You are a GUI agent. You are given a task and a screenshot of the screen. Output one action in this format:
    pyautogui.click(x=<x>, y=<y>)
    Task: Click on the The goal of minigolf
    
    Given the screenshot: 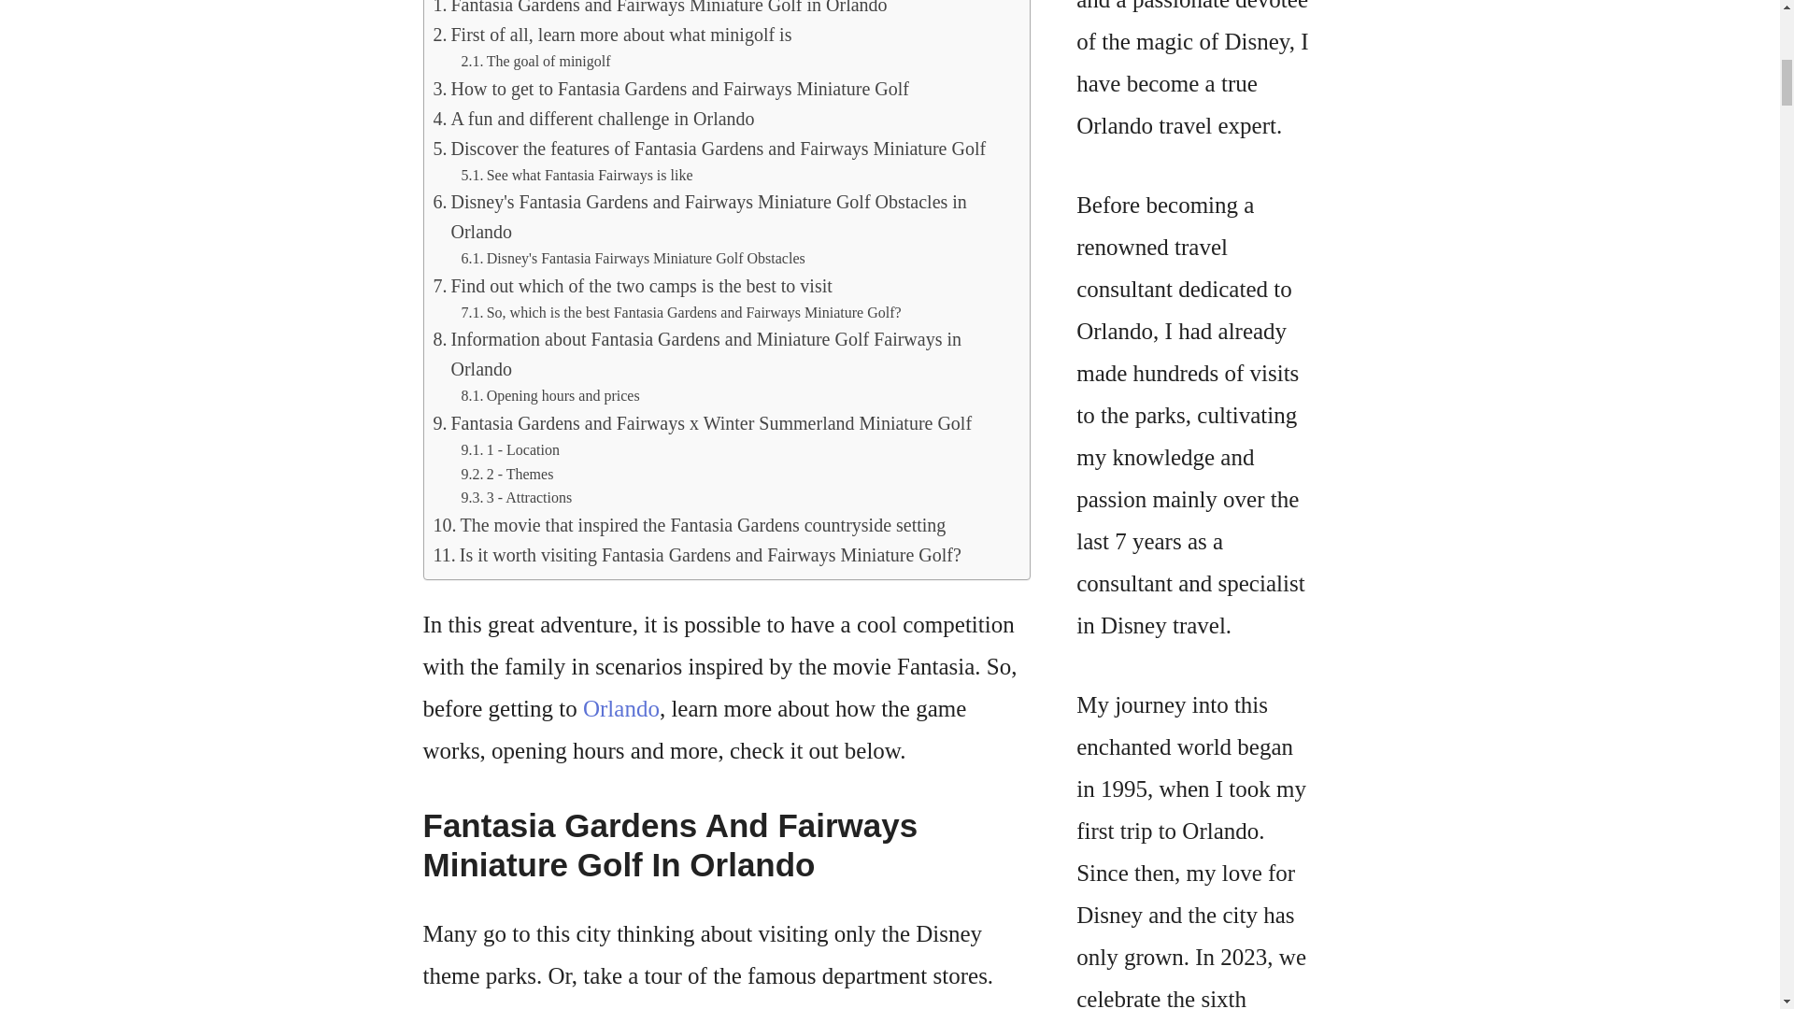 What is the action you would take?
    pyautogui.click(x=536, y=61)
    